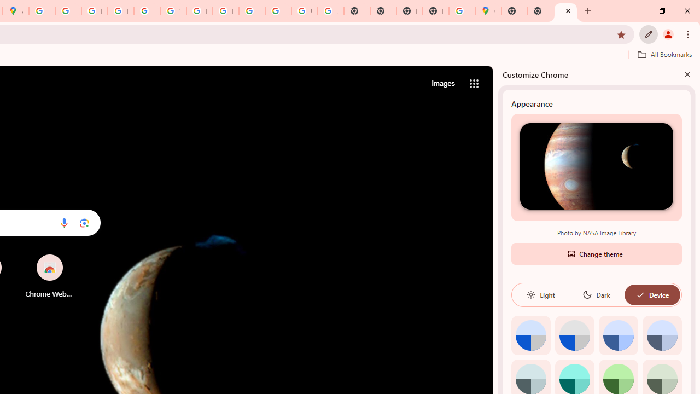 The image size is (700, 394). I want to click on Google Maps, so click(488, 11).